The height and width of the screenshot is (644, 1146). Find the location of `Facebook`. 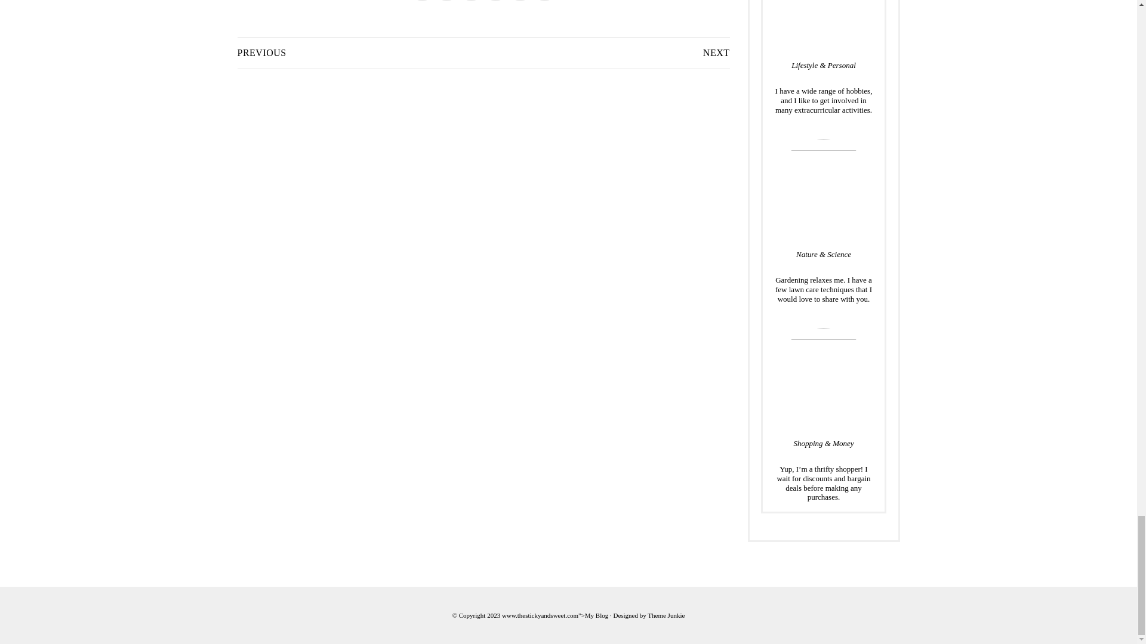

Facebook is located at coordinates (446, 1).